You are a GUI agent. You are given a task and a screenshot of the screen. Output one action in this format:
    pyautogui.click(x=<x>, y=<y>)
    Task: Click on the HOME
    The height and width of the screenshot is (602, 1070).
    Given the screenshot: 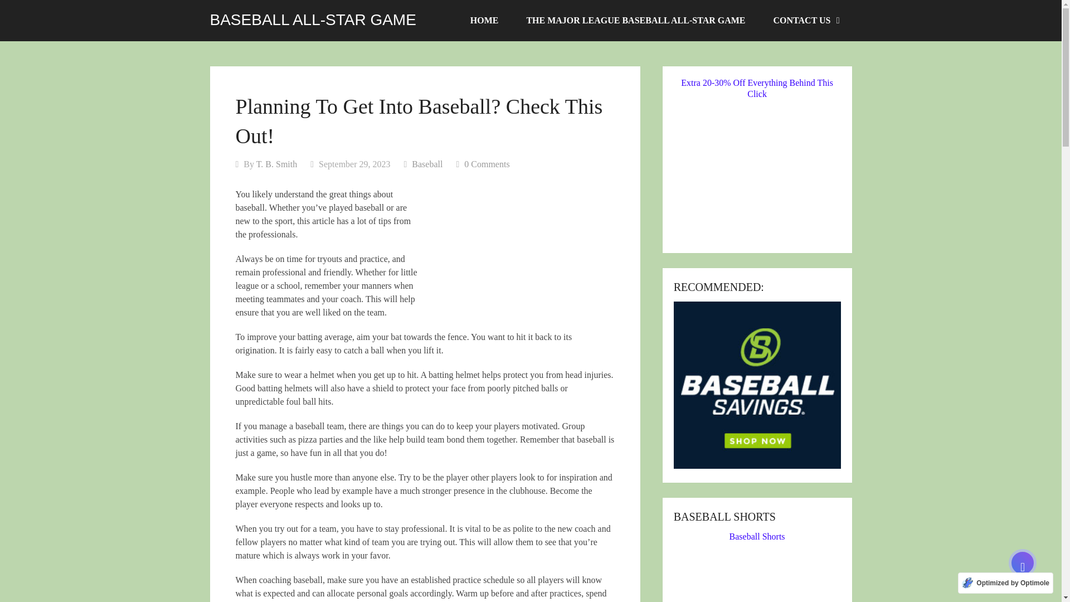 What is the action you would take?
    pyautogui.click(x=484, y=21)
    